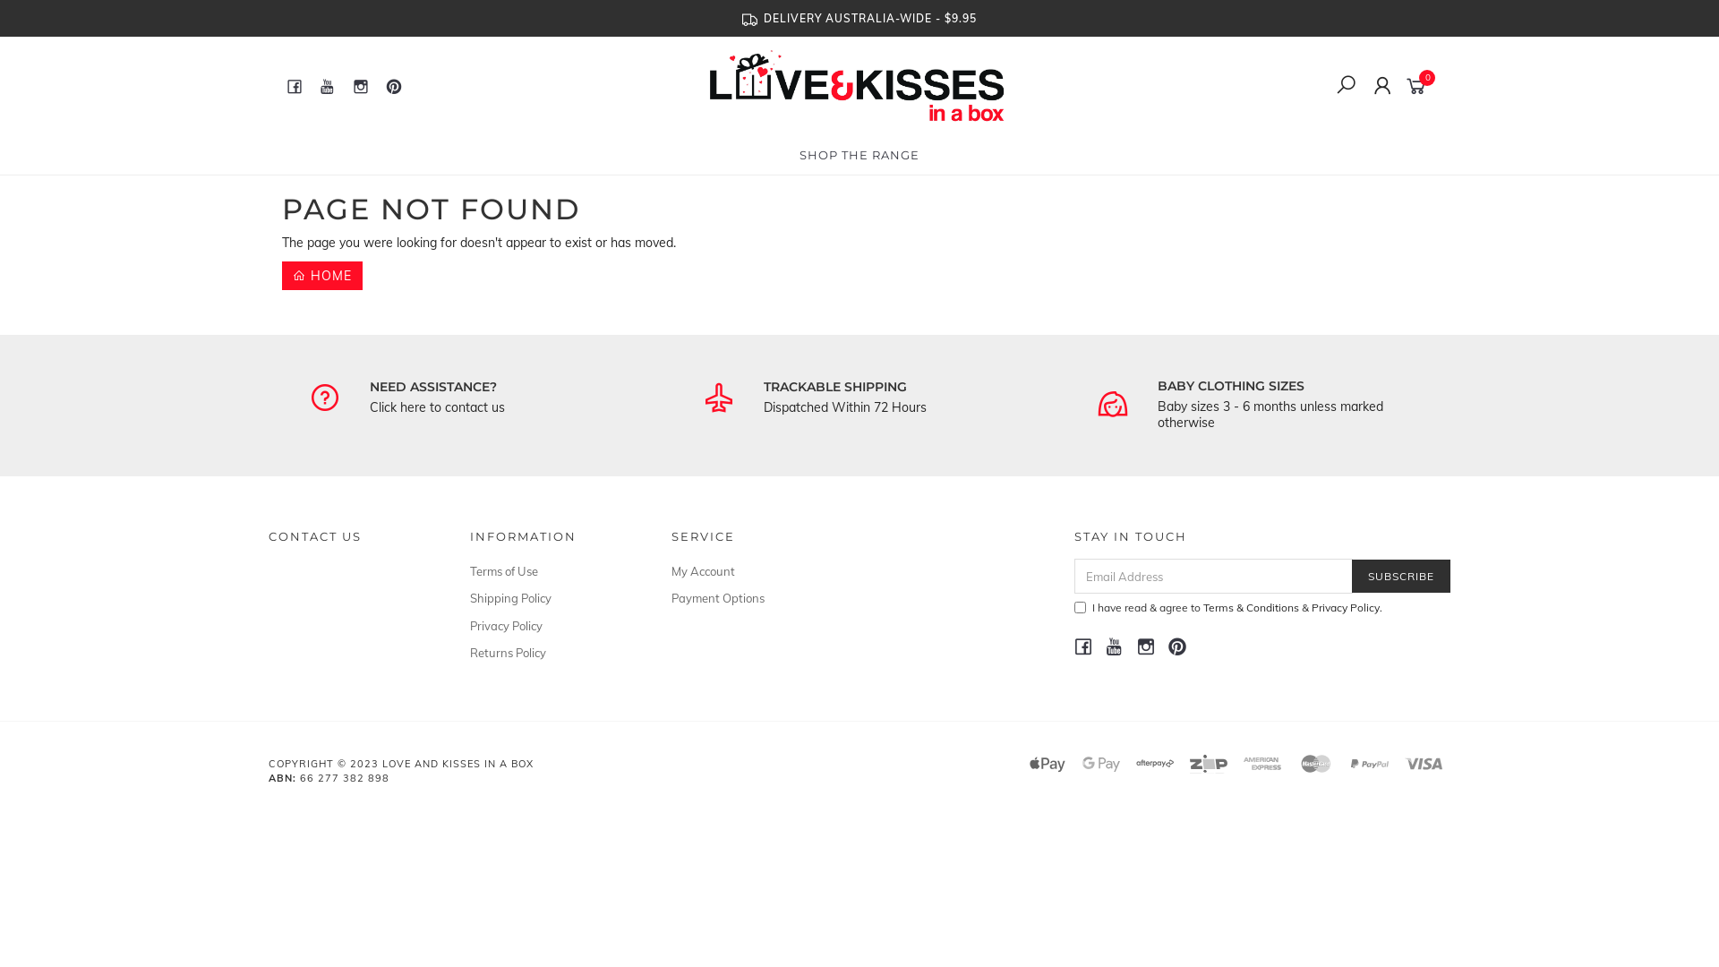 The width and height of the screenshot is (1719, 967). Describe the element at coordinates (1420, 85) in the screenshot. I see `0` at that location.